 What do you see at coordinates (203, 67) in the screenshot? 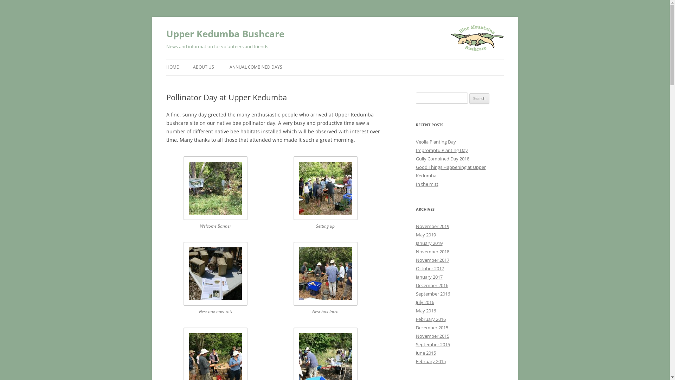
I see `ABOUT US` at bounding box center [203, 67].